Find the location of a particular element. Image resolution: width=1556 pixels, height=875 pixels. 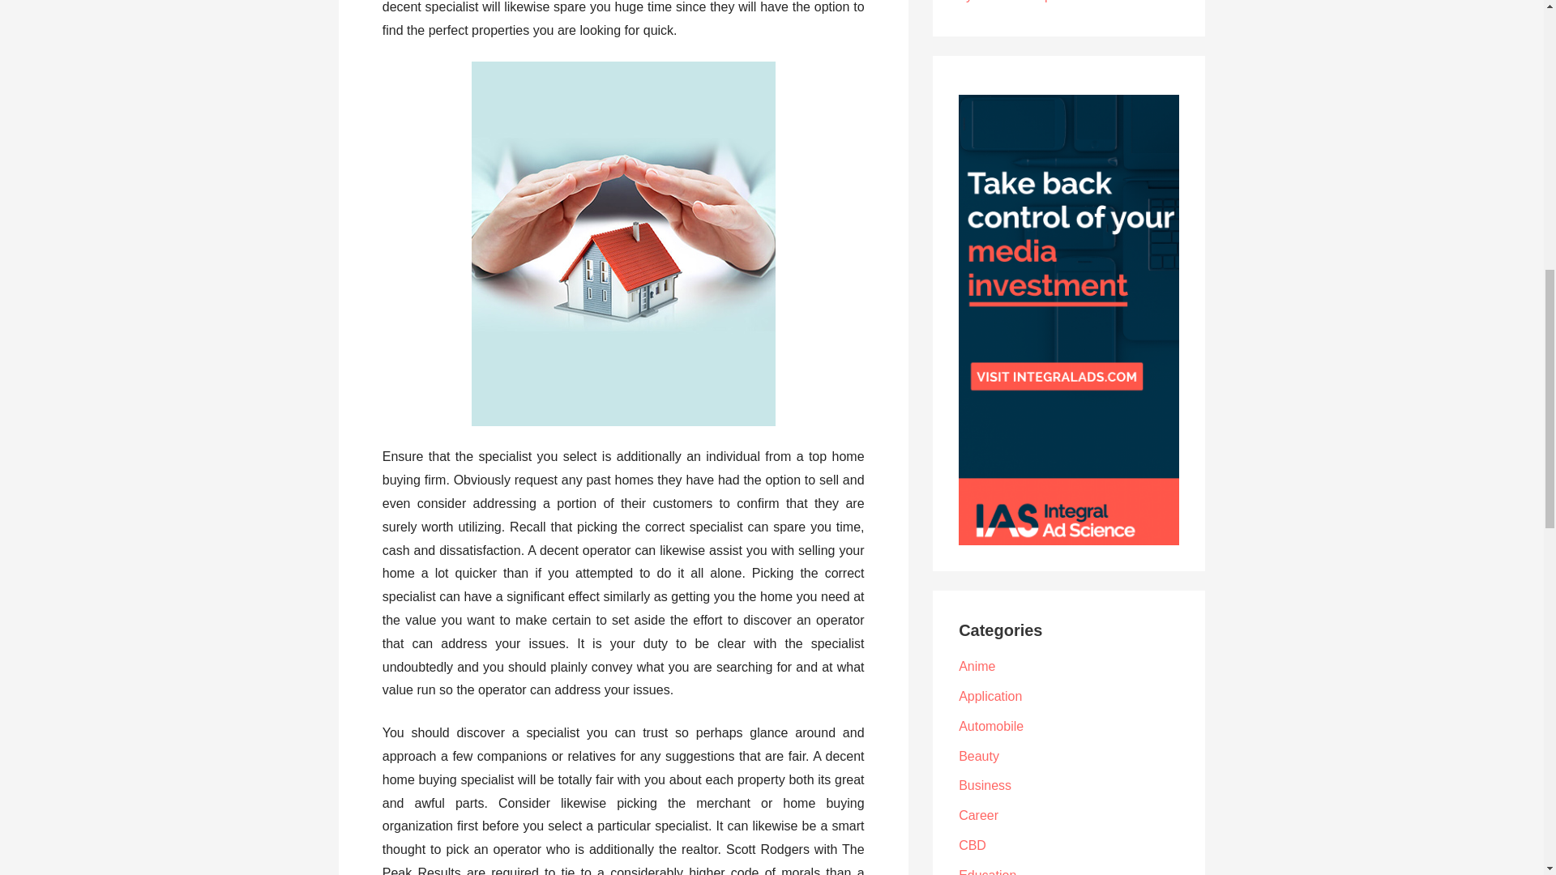

Anime is located at coordinates (977, 666).